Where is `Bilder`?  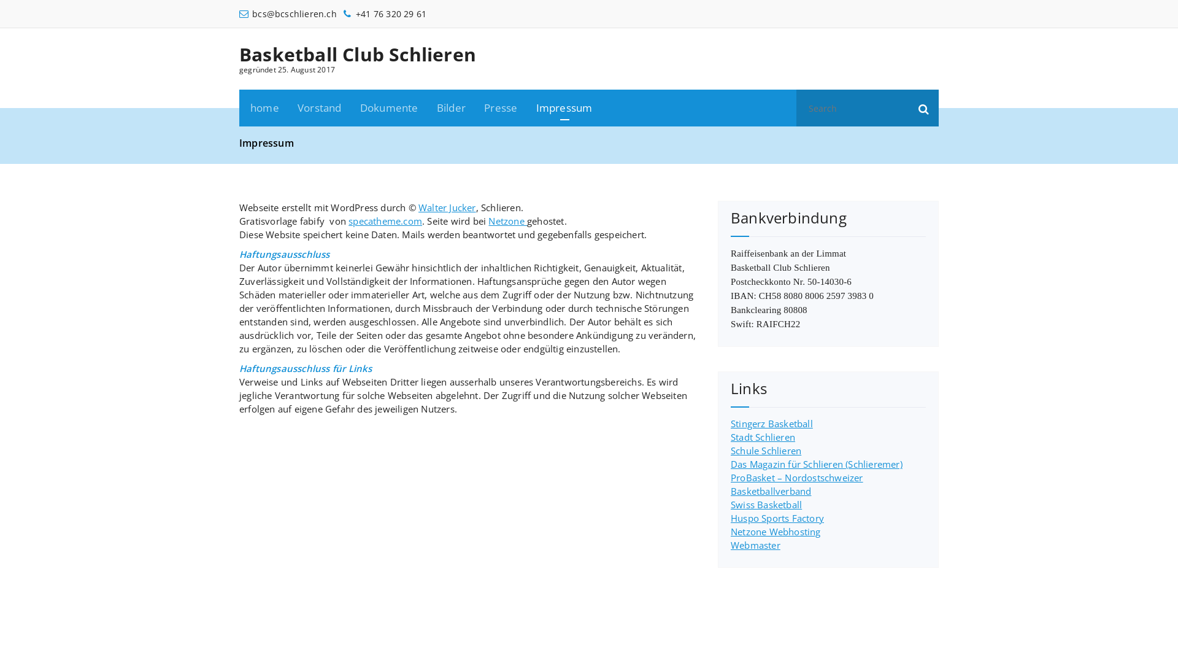 Bilder is located at coordinates (452, 108).